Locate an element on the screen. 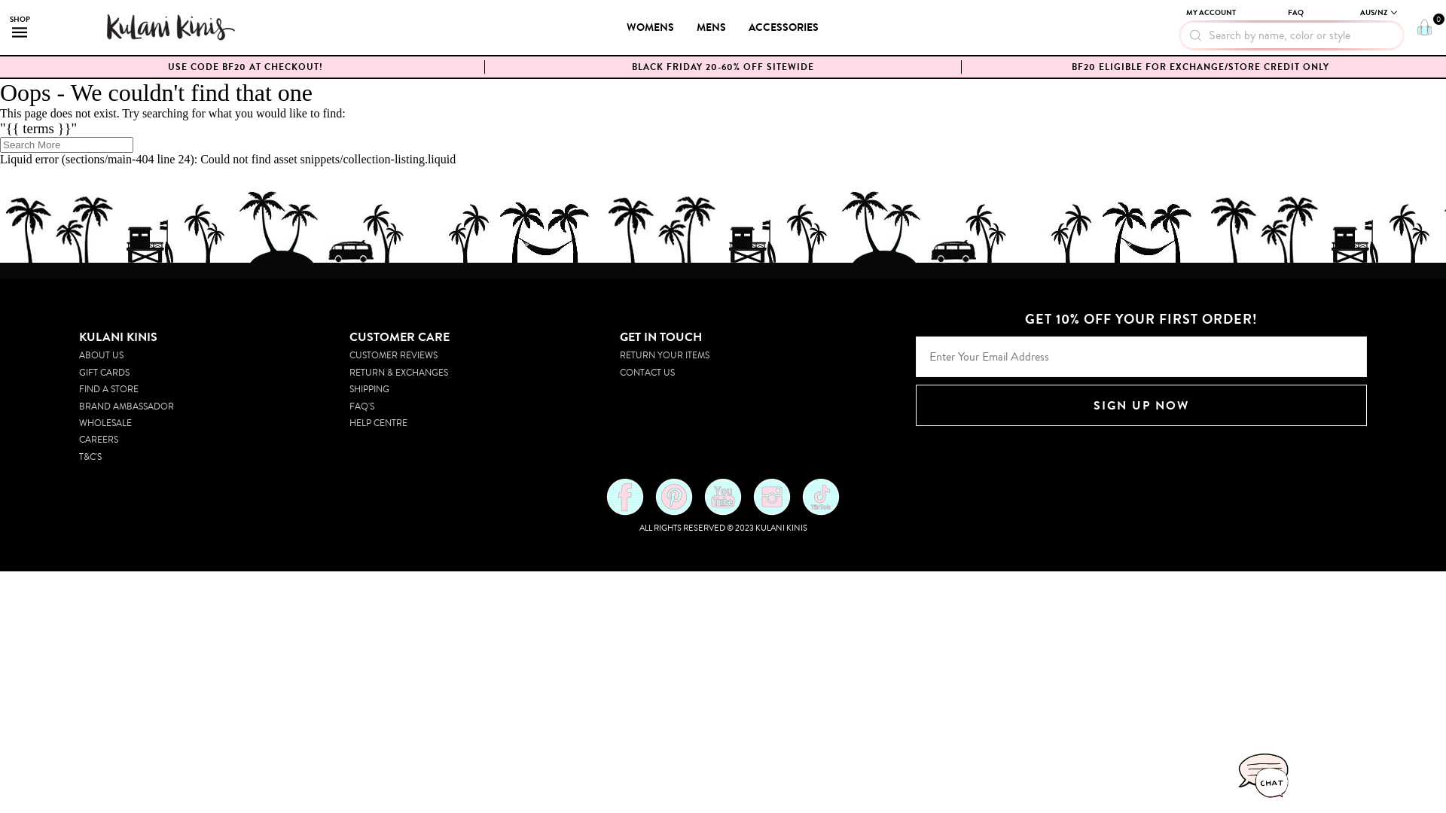 The image size is (1446, 813). SIGN UP NOW is located at coordinates (1142, 405).